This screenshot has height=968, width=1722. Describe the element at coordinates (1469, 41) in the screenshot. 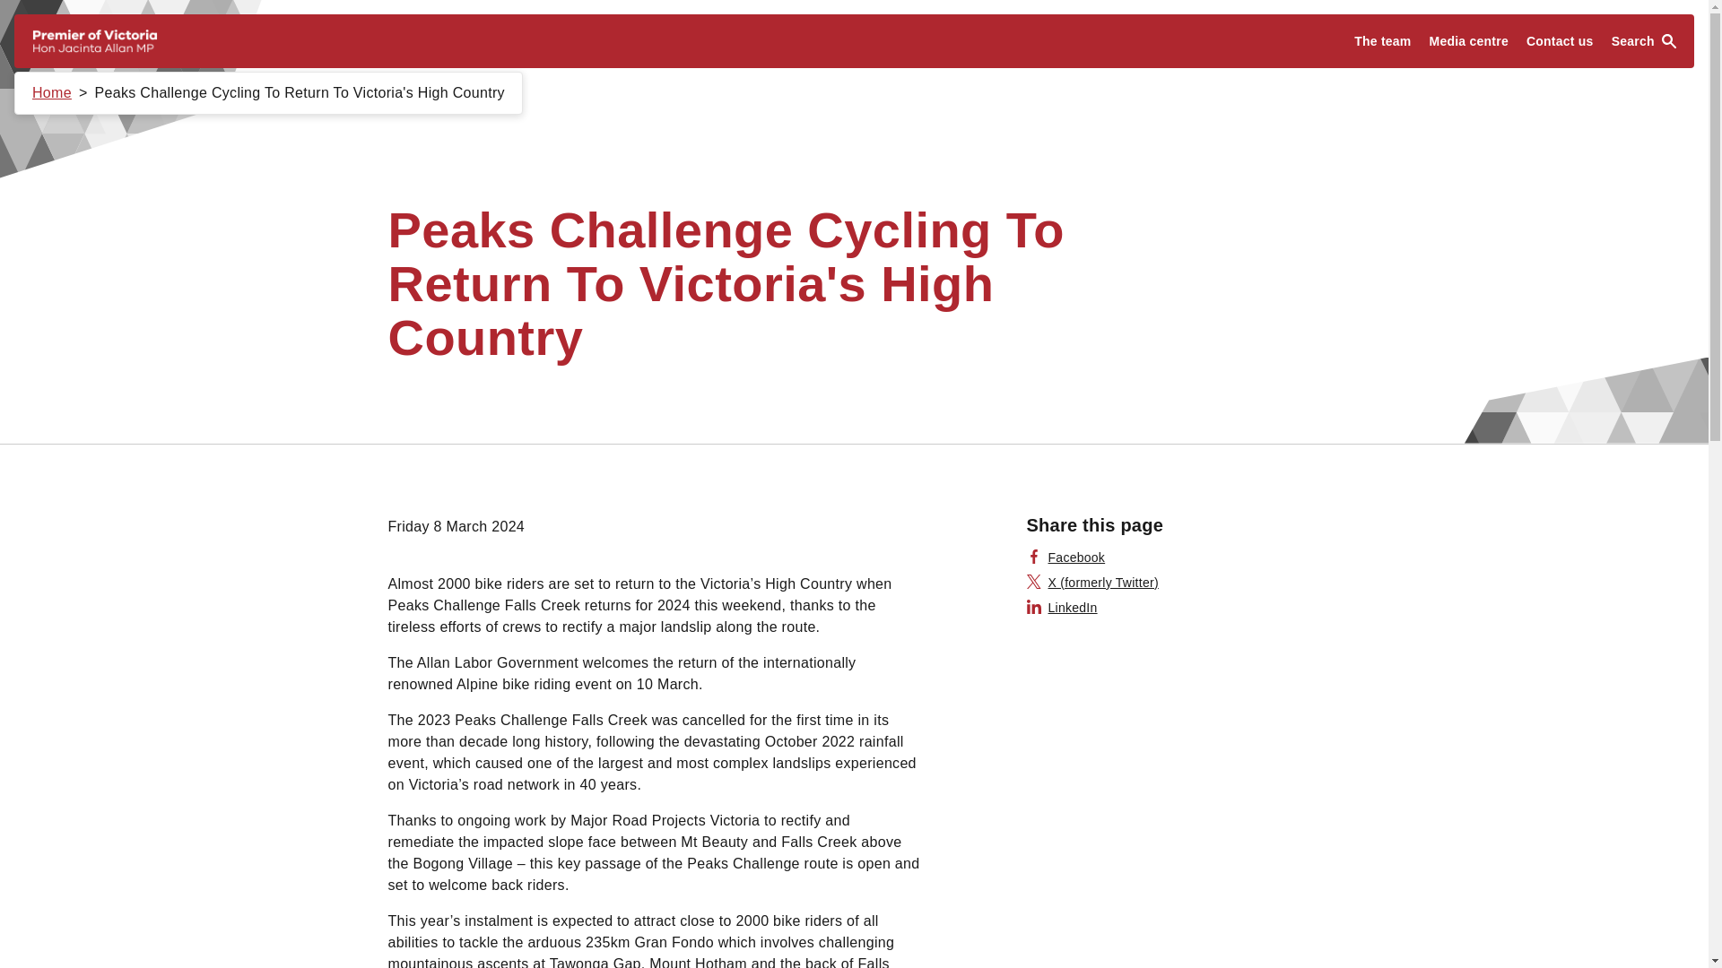

I see `Media centre` at that location.